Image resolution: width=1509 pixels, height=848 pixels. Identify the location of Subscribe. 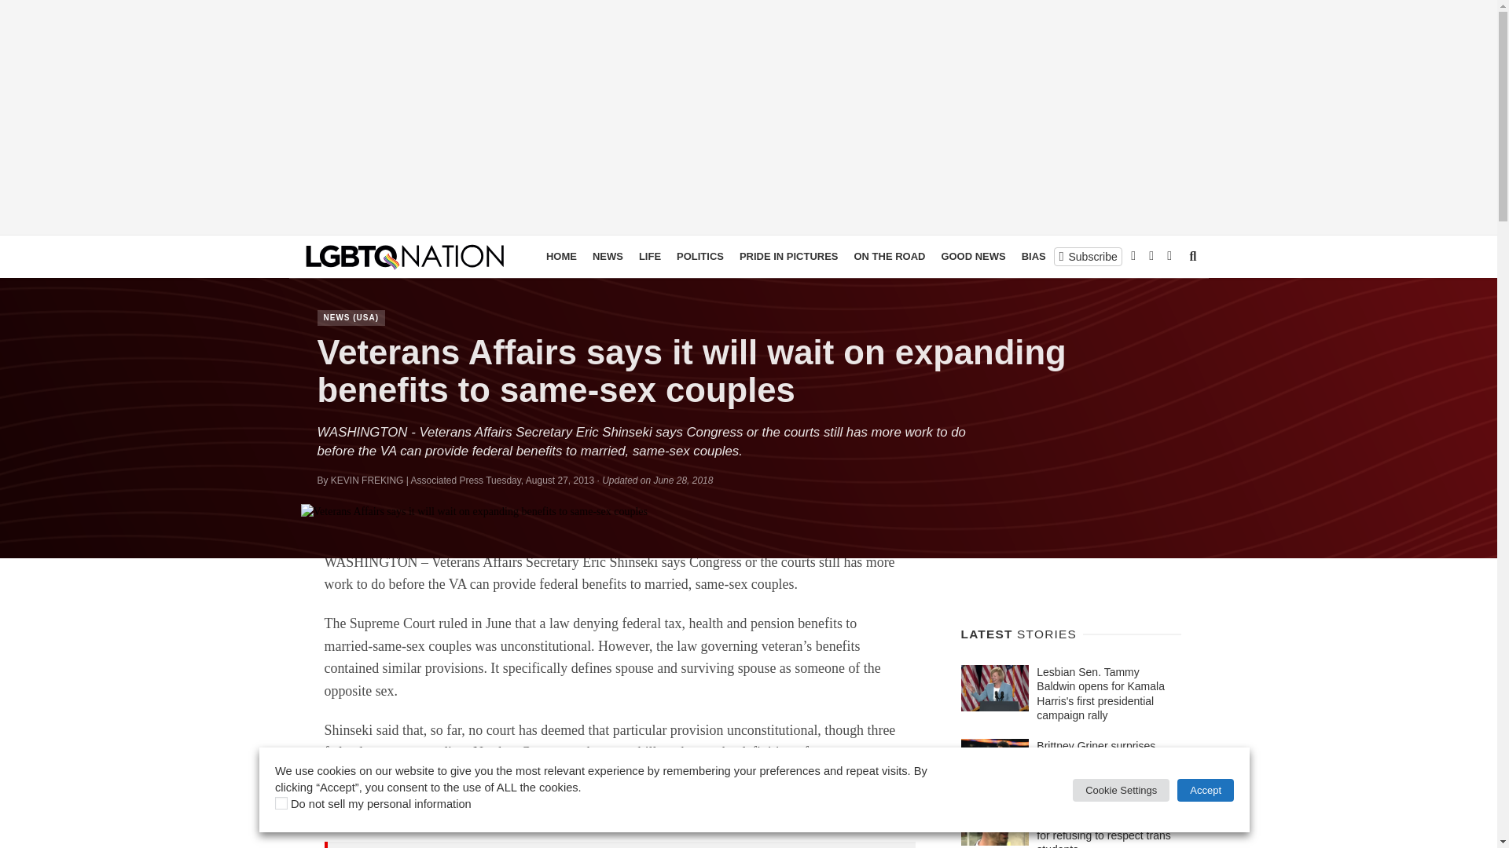
(1088, 256).